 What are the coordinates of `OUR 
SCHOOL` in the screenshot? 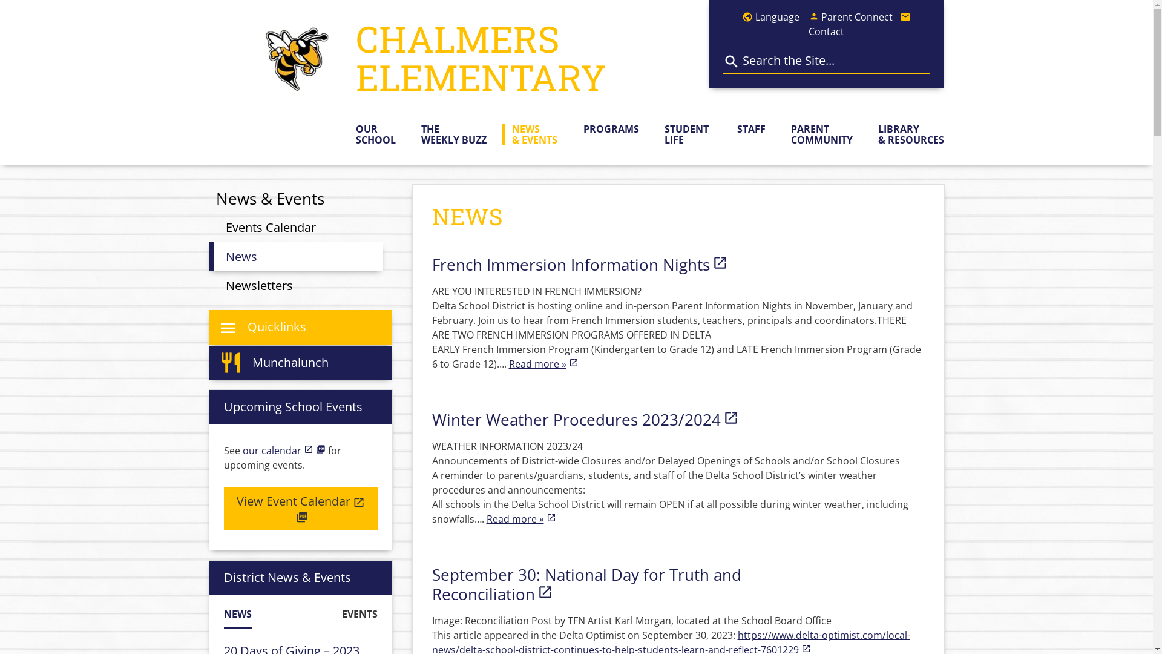 It's located at (376, 134).